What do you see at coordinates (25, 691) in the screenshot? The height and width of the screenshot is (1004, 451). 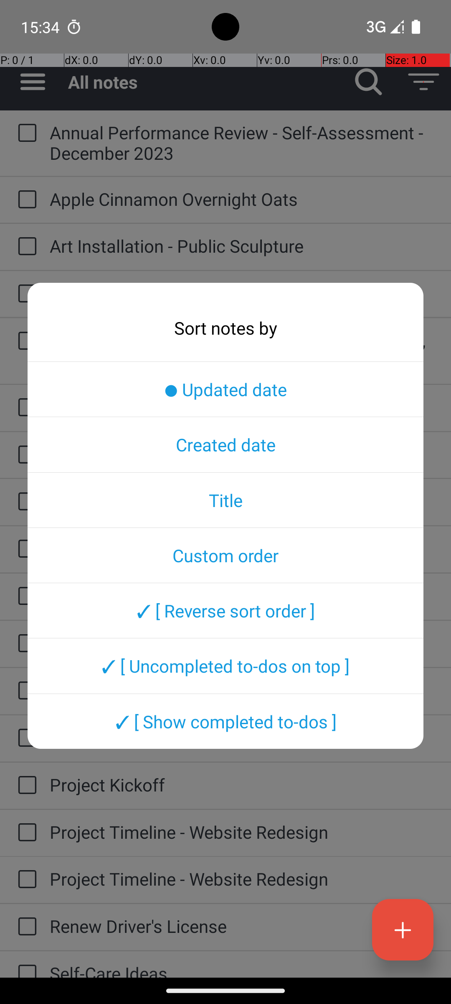 I see `to-do: Photography Portfolio Website` at bounding box center [25, 691].